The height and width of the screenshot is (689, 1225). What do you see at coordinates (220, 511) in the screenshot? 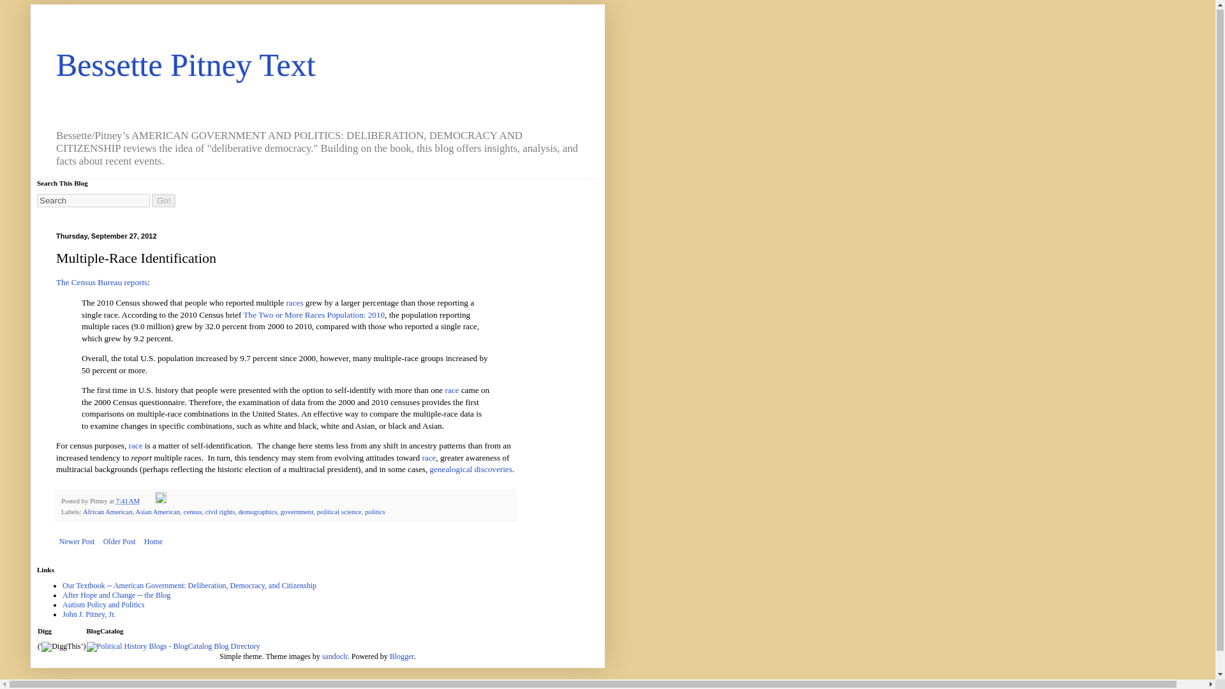
I see `civil rights` at bounding box center [220, 511].